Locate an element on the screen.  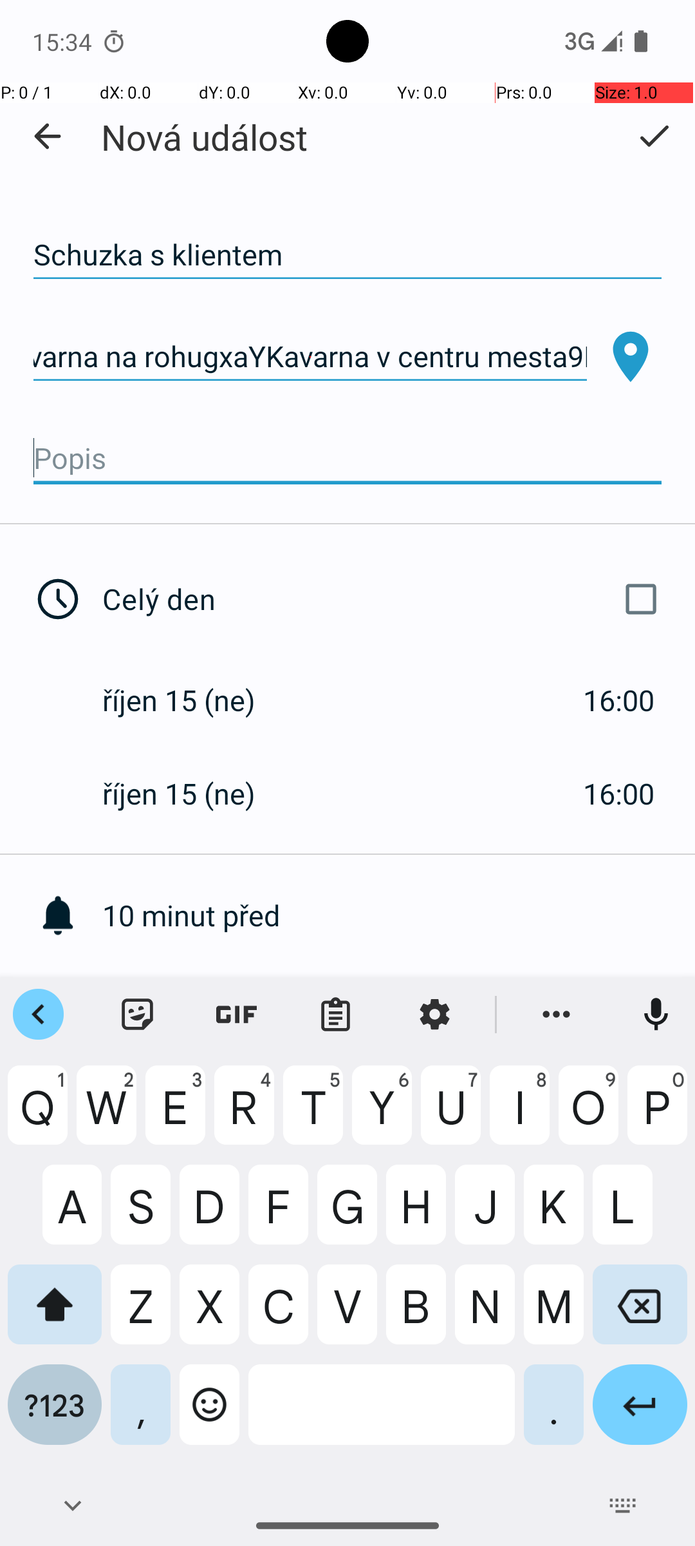
Schuzka s klientem is located at coordinates (347, 255).